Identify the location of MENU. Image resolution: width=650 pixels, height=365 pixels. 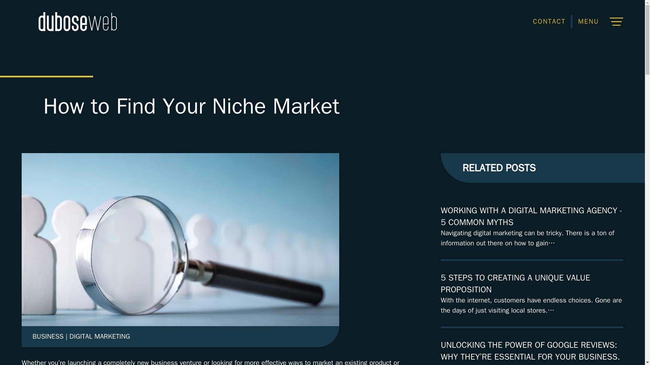
(599, 22).